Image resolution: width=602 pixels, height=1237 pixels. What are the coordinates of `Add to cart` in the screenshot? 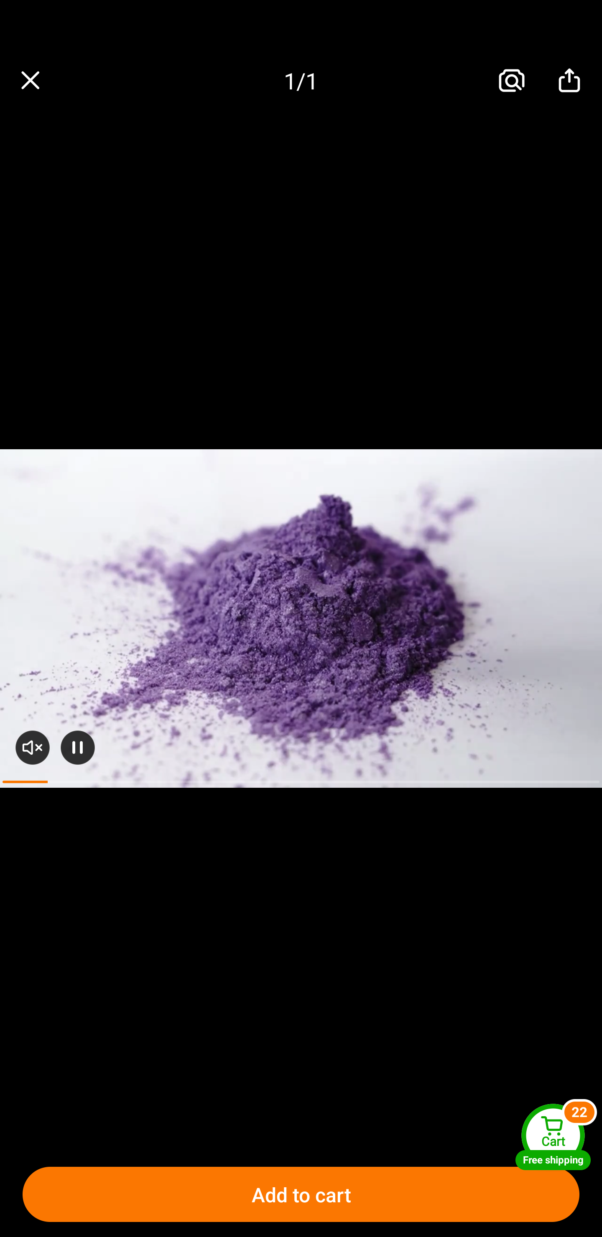 It's located at (301, 1194).